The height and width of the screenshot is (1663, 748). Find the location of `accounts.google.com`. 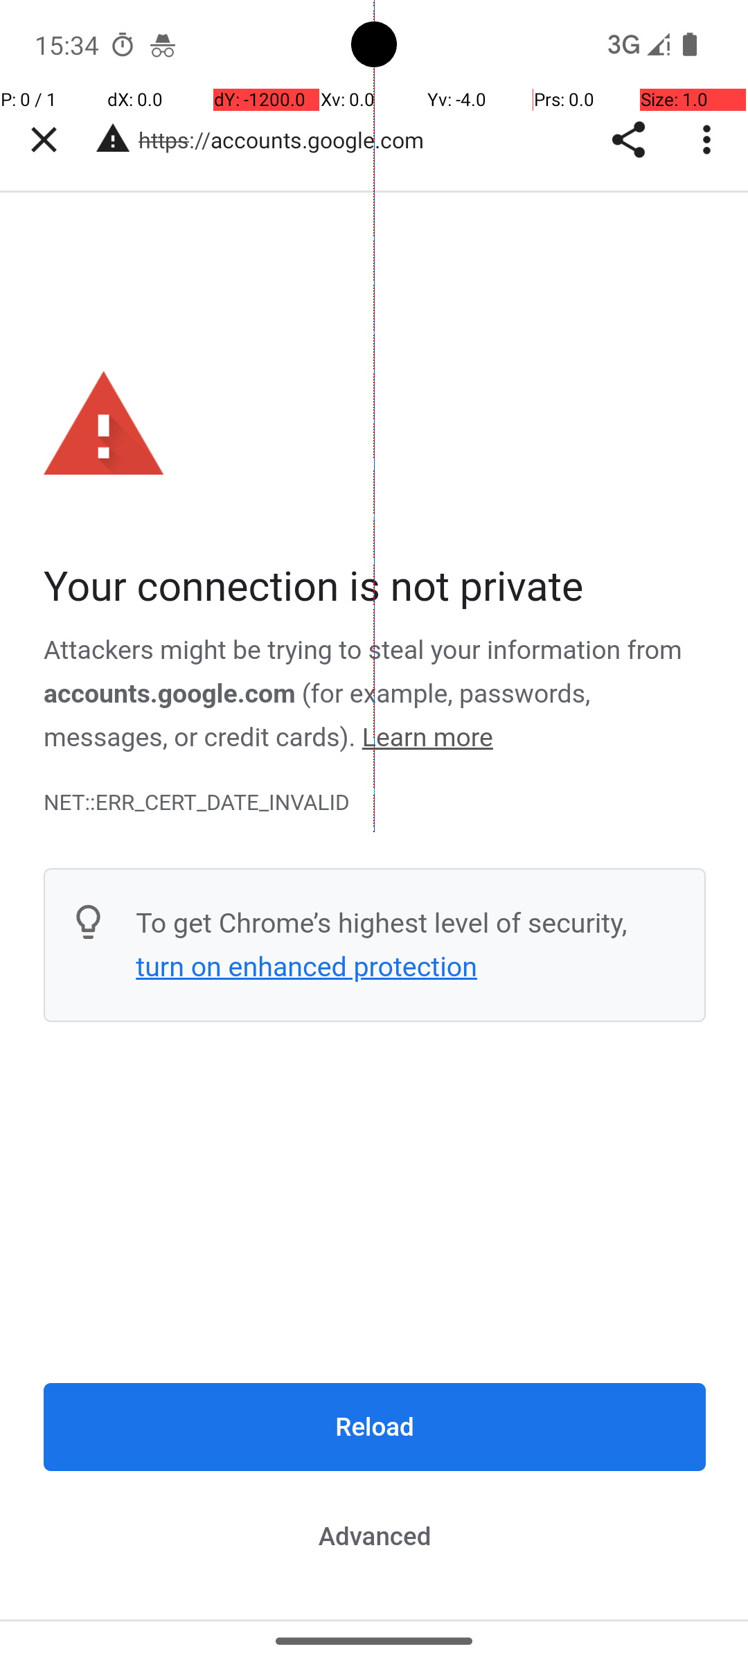

accounts.google.com is located at coordinates (252, 140).